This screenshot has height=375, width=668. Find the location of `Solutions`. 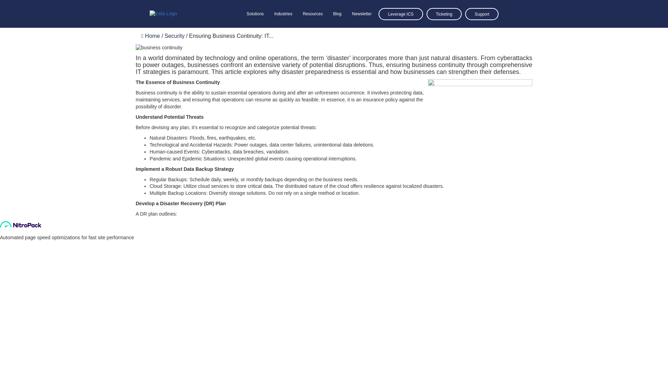

Solutions is located at coordinates (218, 34).